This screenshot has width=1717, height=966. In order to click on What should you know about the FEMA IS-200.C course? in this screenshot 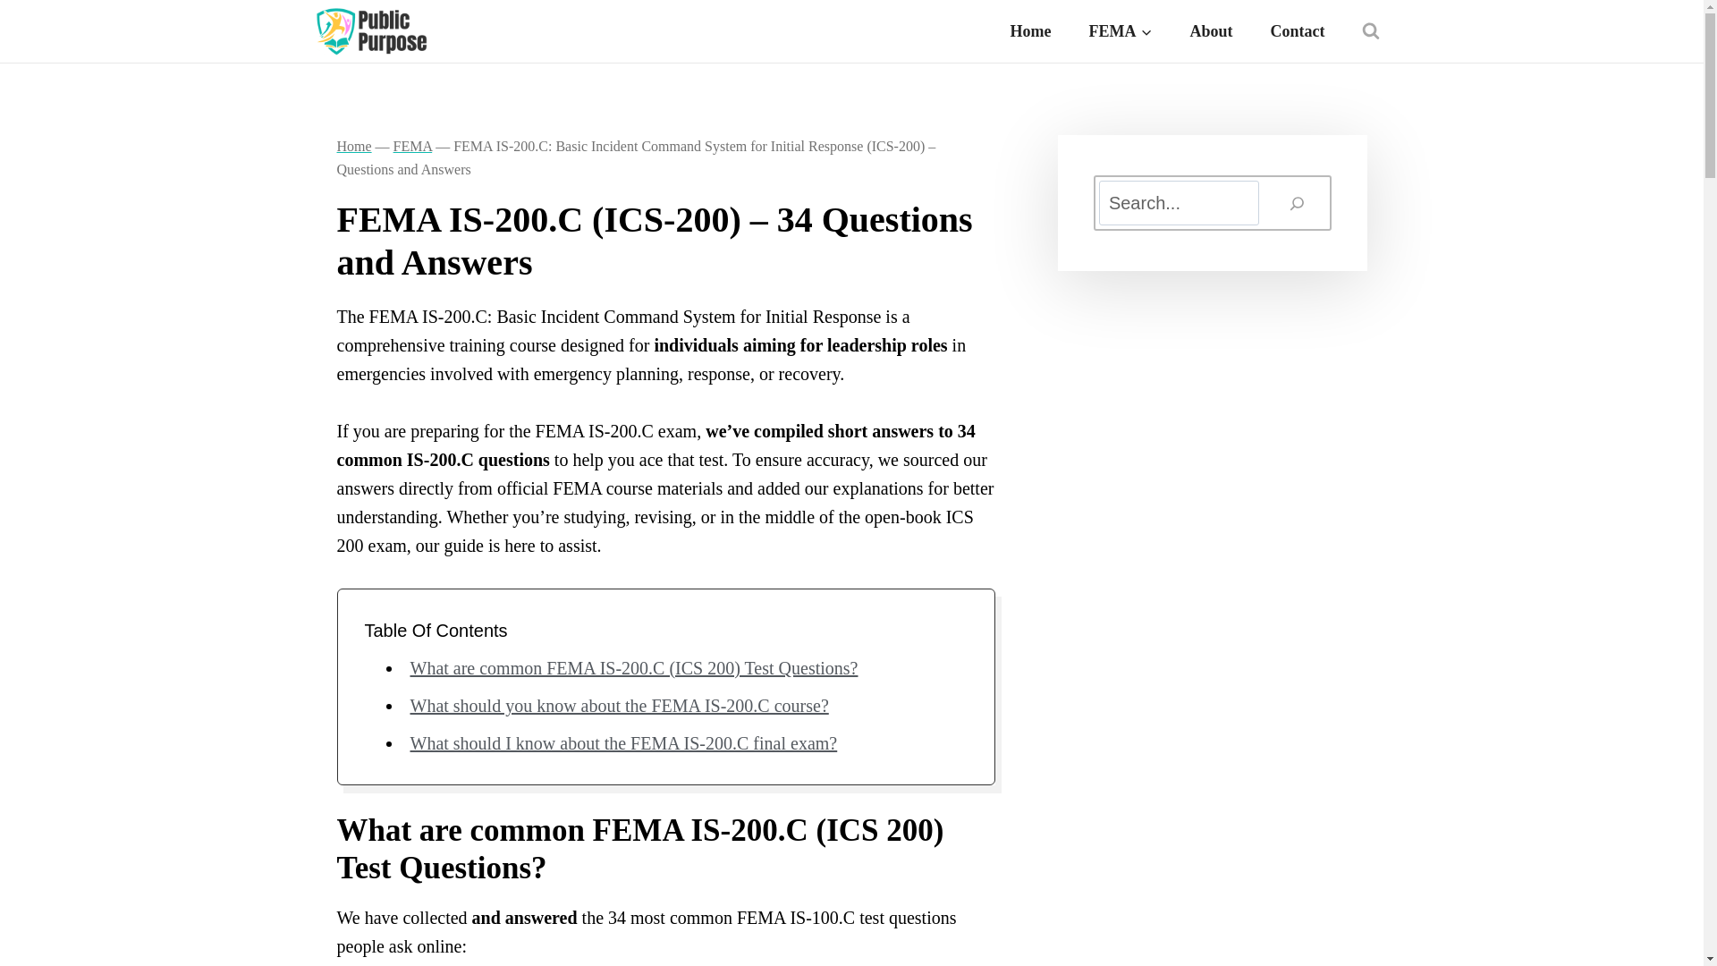, I will do `click(619, 705)`.